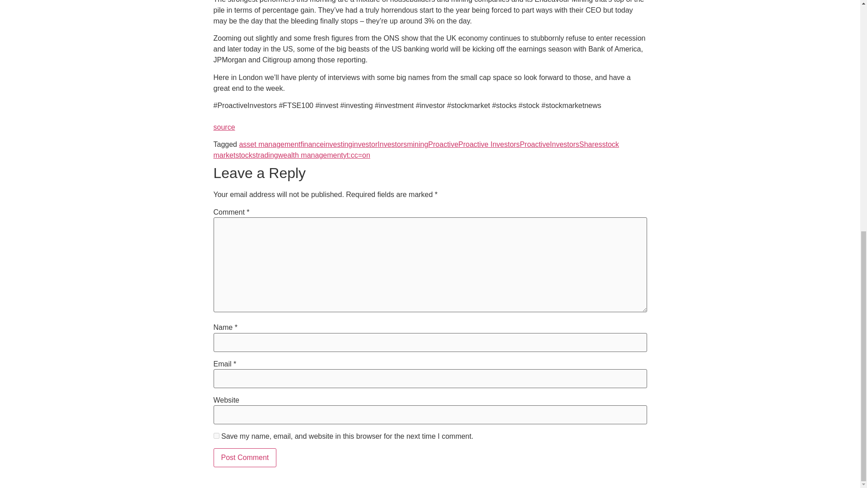 The height and width of the screenshot is (488, 867). I want to click on investor, so click(364, 145).